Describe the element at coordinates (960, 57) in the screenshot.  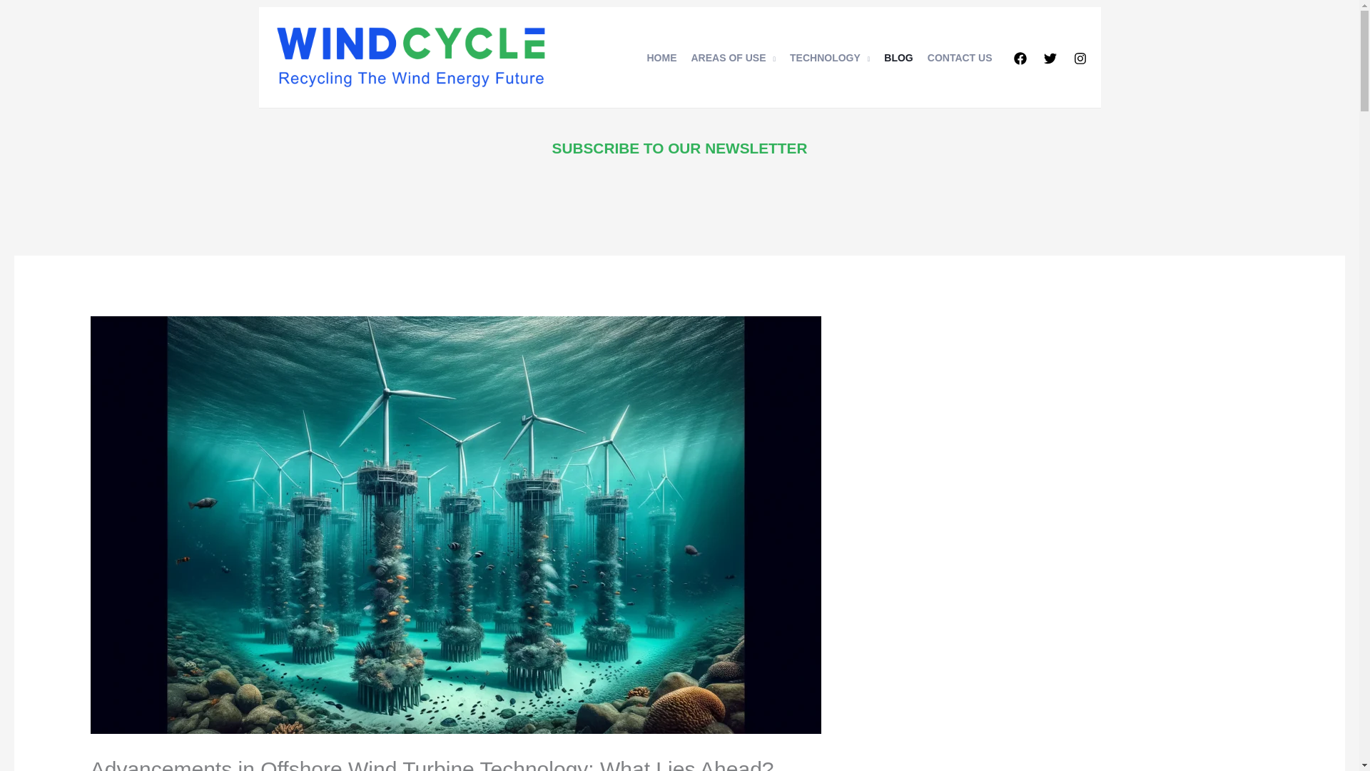
I see `CONTACT US` at that location.